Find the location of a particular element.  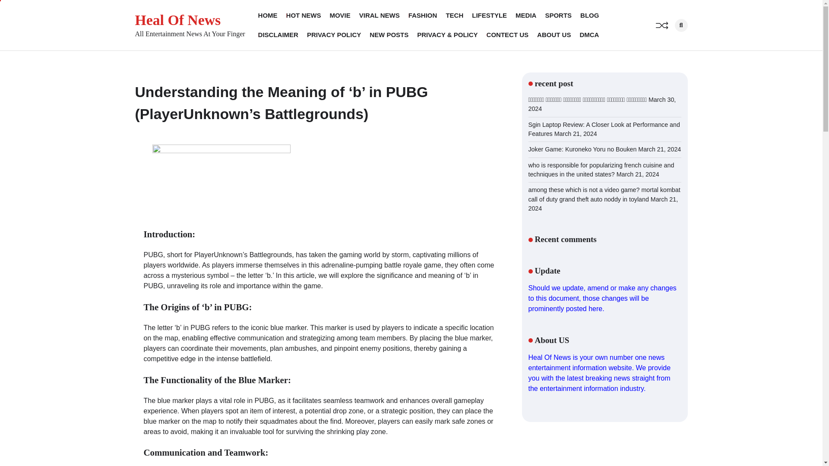

SPORTS is located at coordinates (558, 16).